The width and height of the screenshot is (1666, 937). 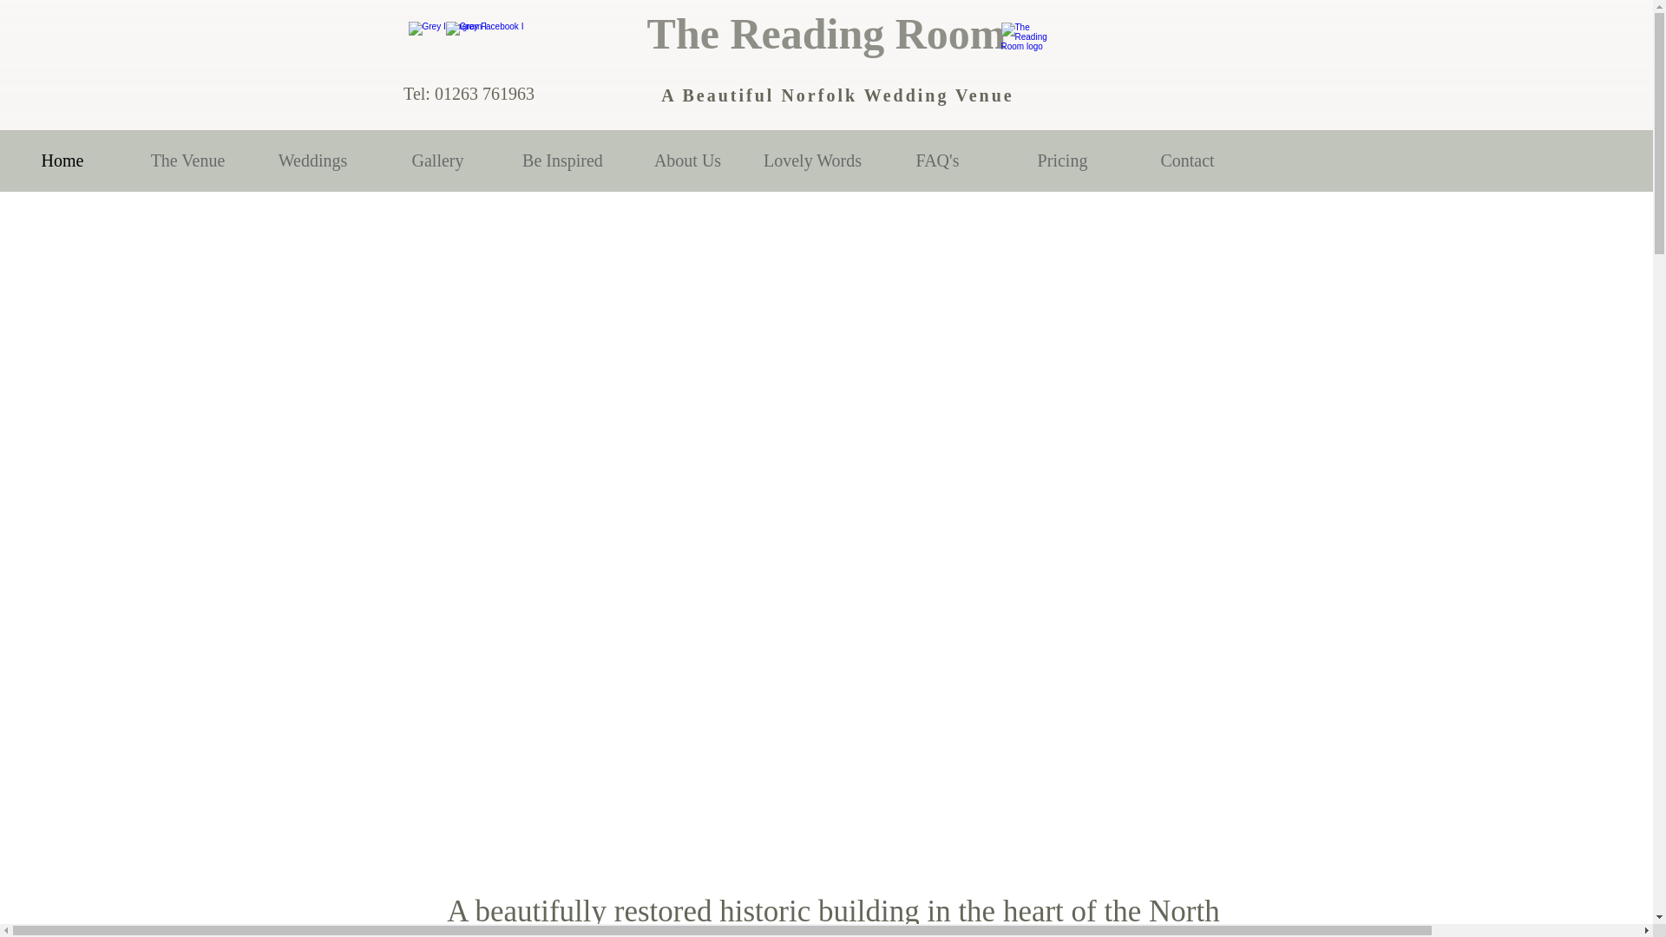 What do you see at coordinates (1187, 161) in the screenshot?
I see `Contact` at bounding box center [1187, 161].